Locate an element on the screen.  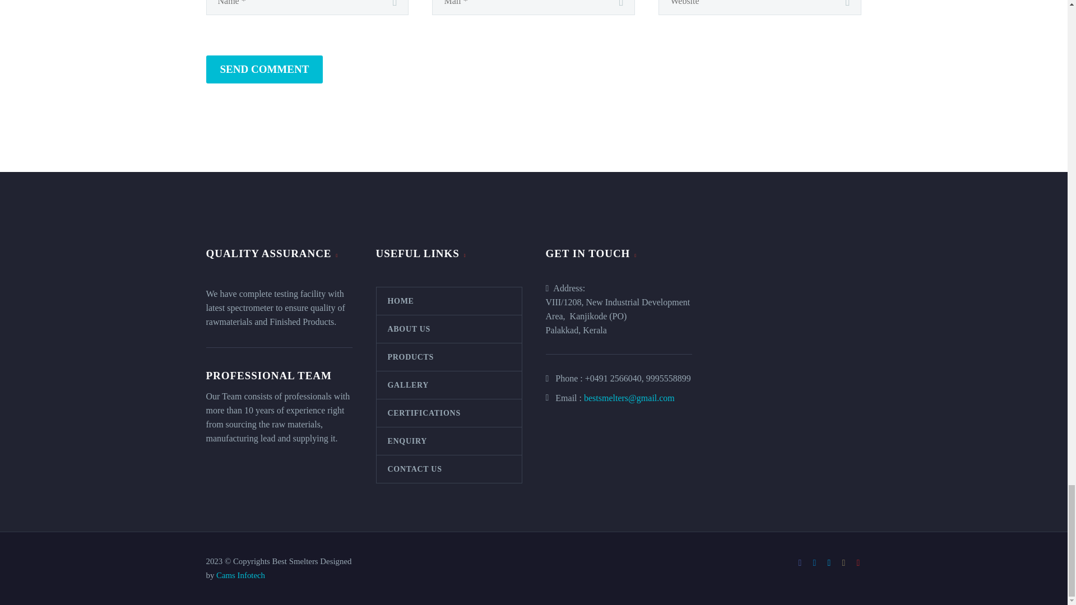
ABOUT US is located at coordinates (449, 329).